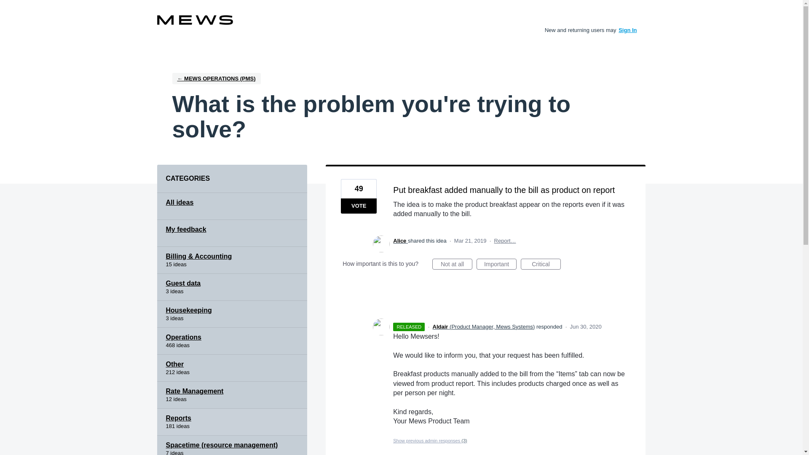 This screenshot has height=455, width=809. I want to click on View all ideas in category Reports, so click(232, 422).